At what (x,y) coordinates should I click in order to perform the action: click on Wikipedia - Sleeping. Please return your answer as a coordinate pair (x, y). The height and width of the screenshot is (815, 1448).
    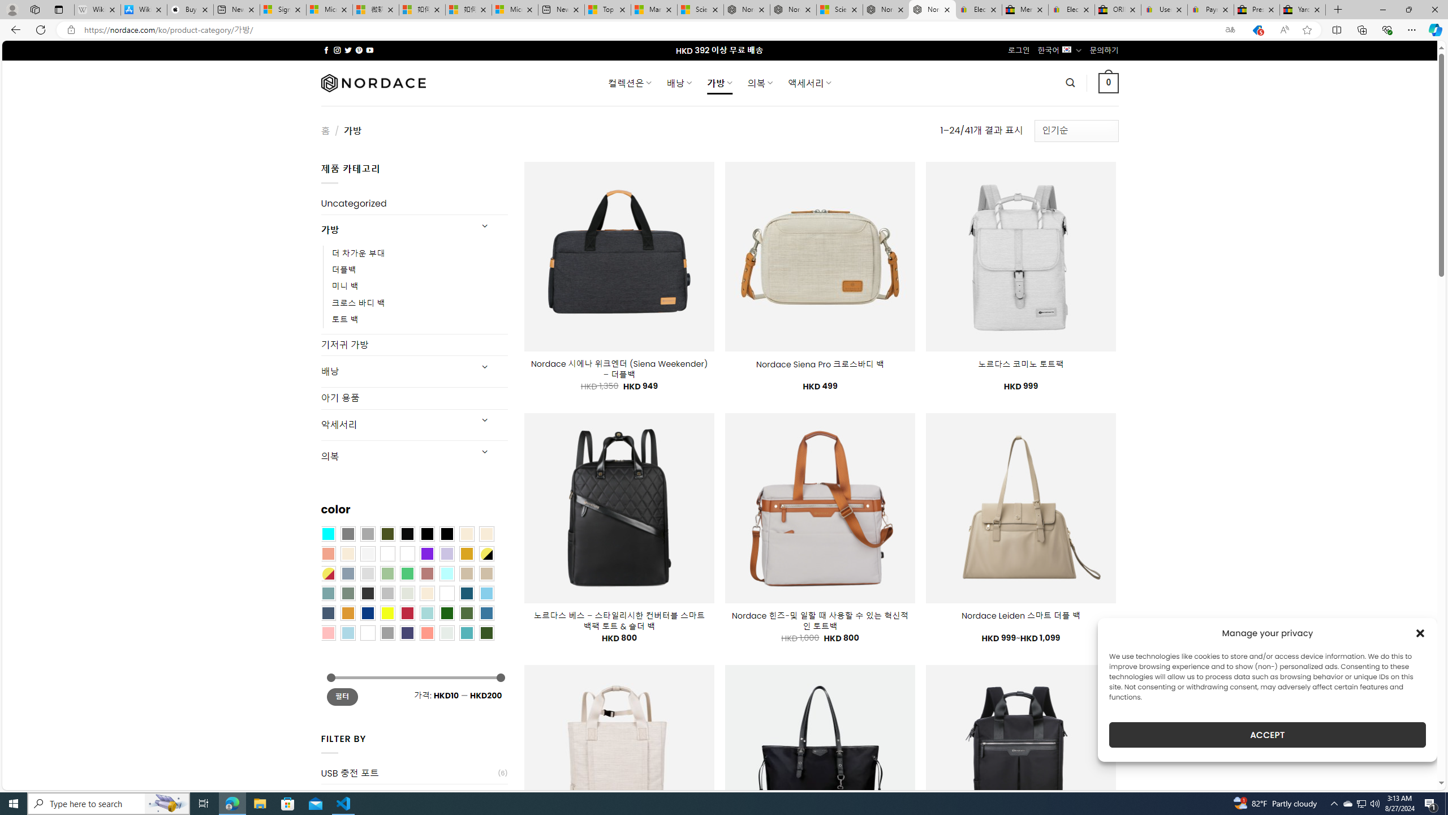
    Looking at the image, I should click on (97, 10).